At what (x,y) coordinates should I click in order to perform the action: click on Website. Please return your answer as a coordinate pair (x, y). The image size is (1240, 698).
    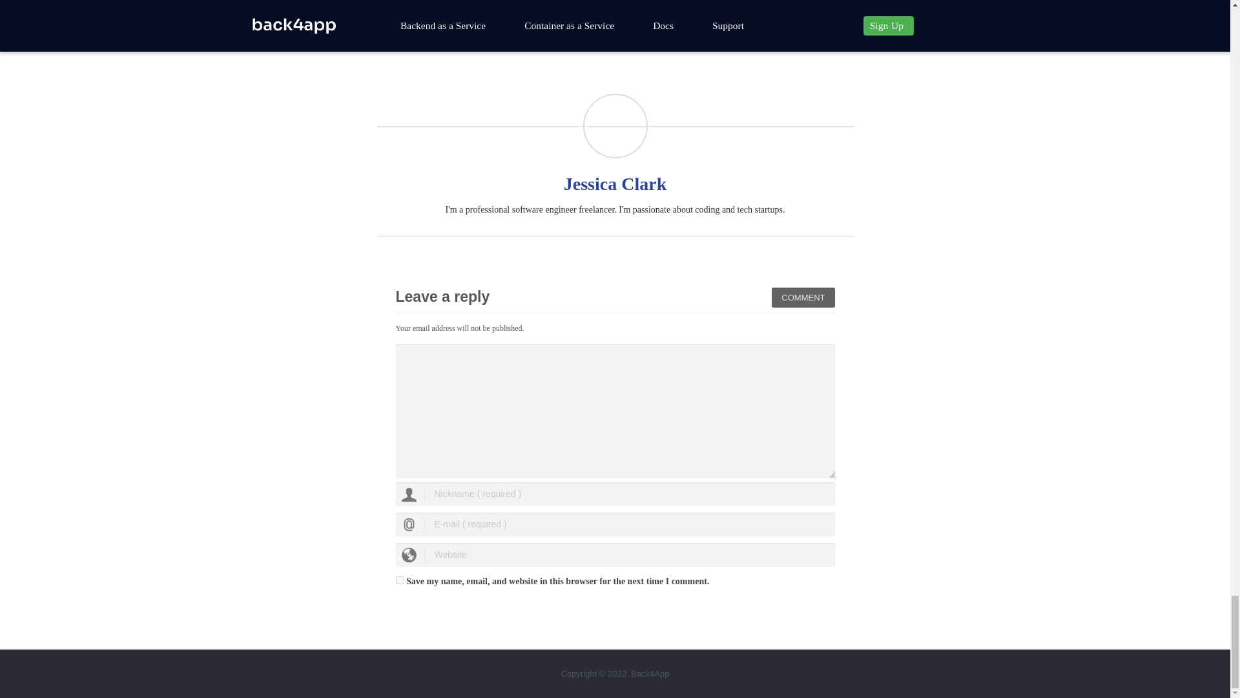
    Looking at the image, I should click on (615, 555).